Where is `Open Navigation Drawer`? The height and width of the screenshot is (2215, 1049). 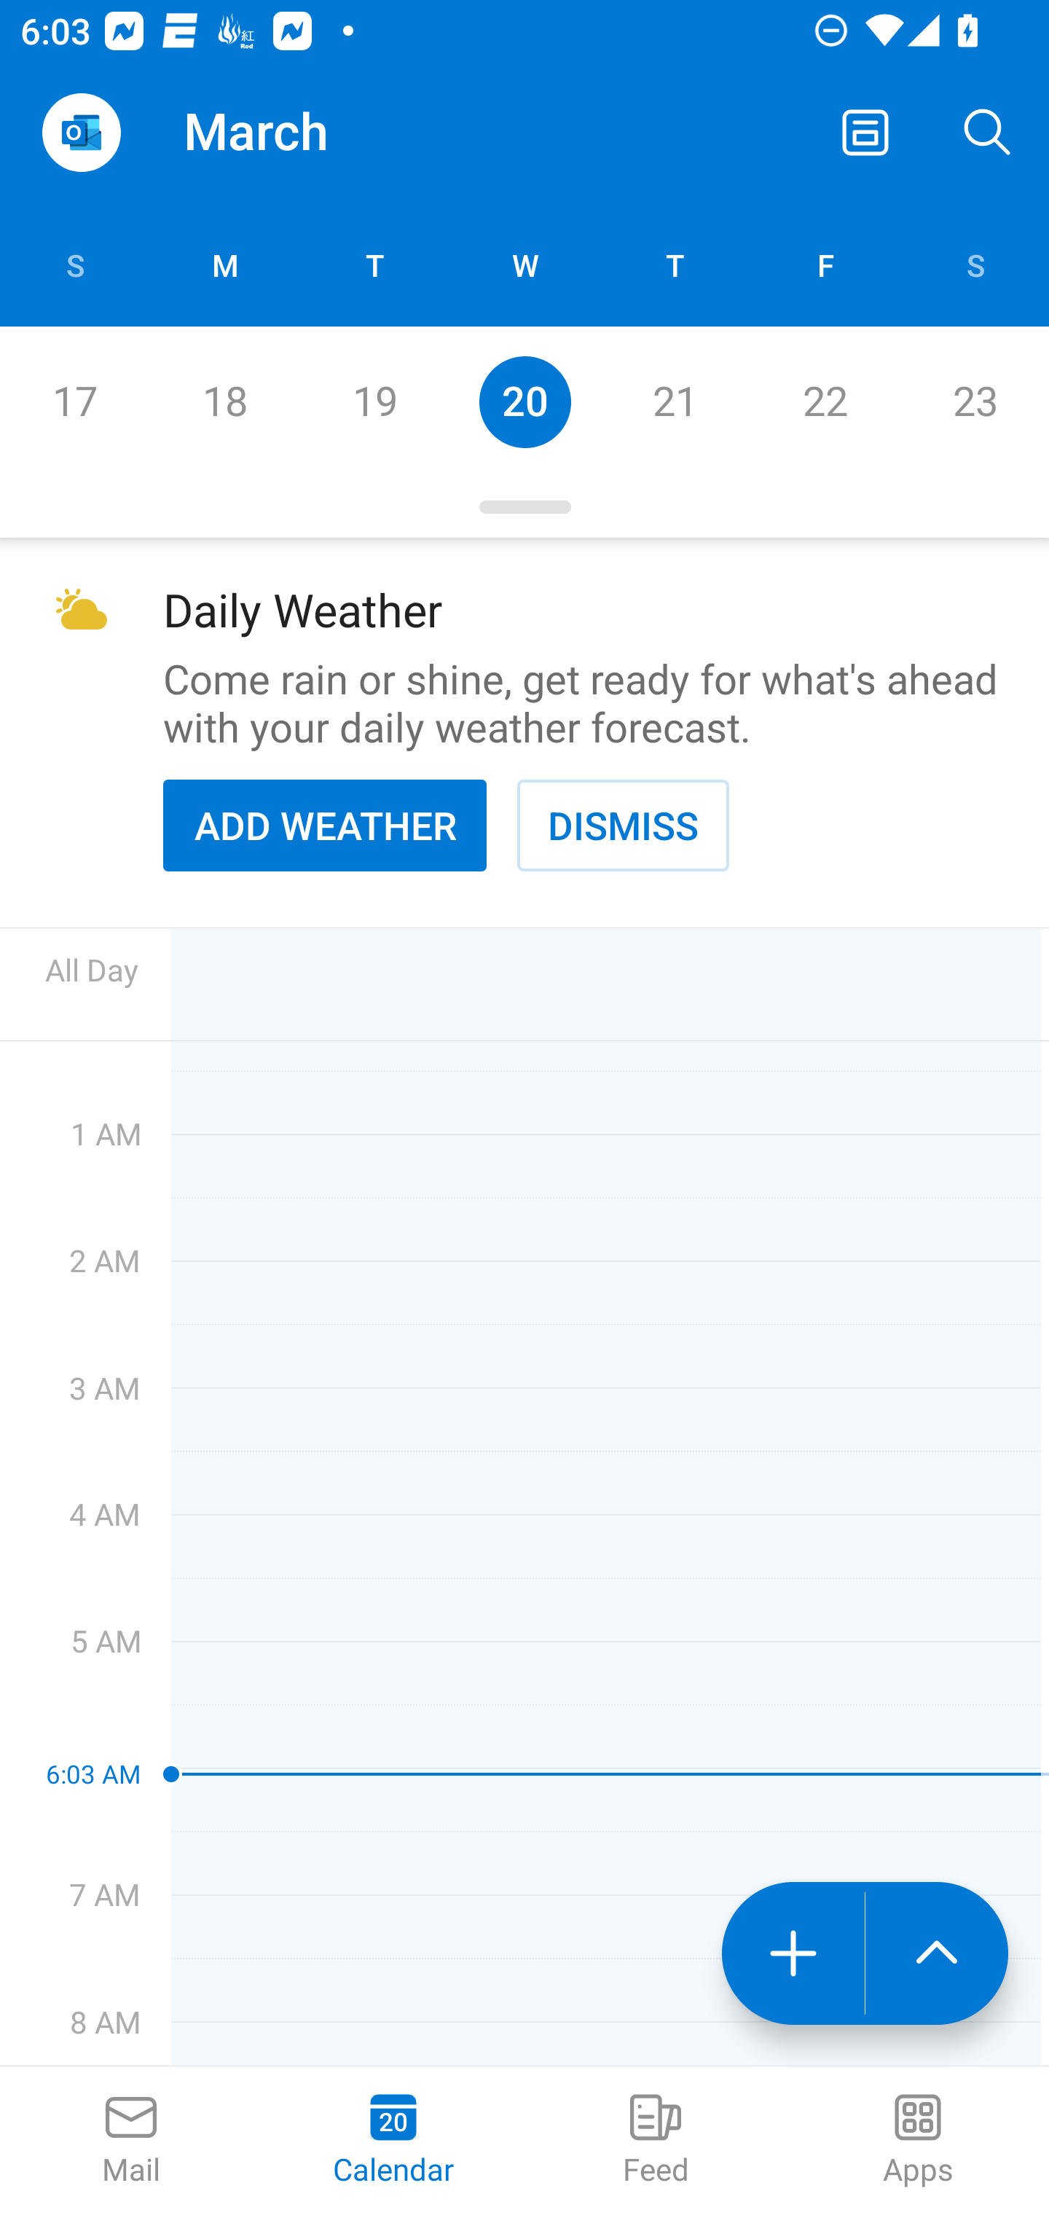
Open Navigation Drawer is located at coordinates (81, 133).